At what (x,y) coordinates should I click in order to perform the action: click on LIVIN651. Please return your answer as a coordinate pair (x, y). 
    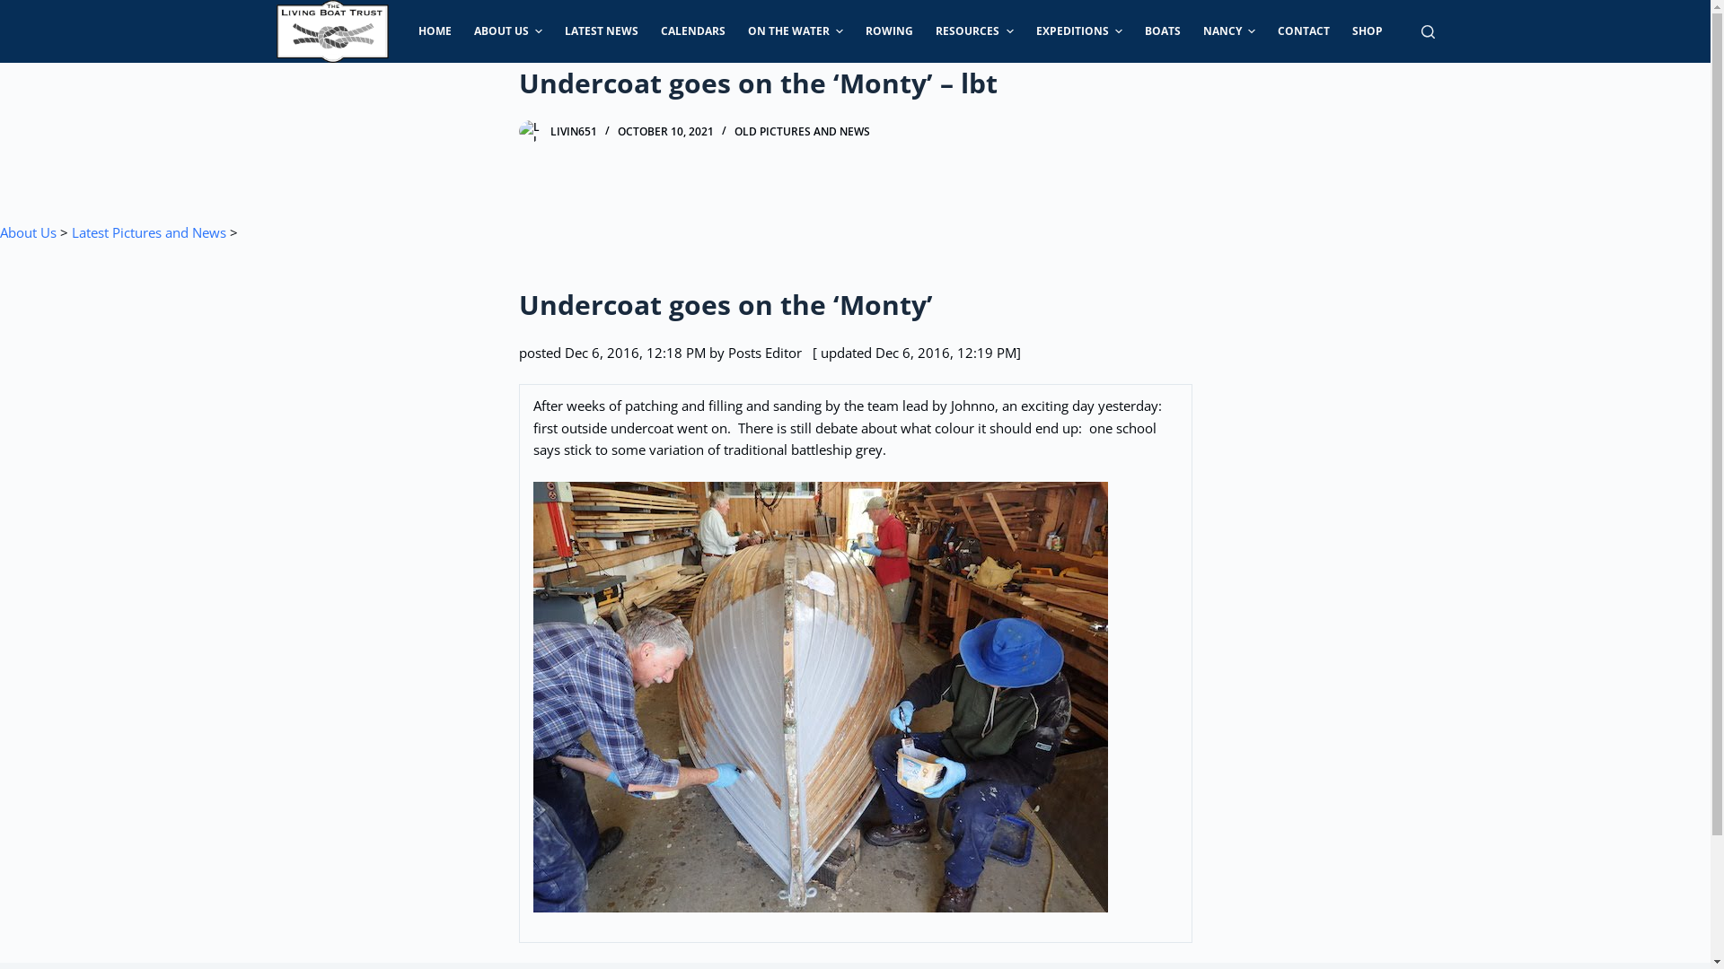
    Looking at the image, I should click on (573, 131).